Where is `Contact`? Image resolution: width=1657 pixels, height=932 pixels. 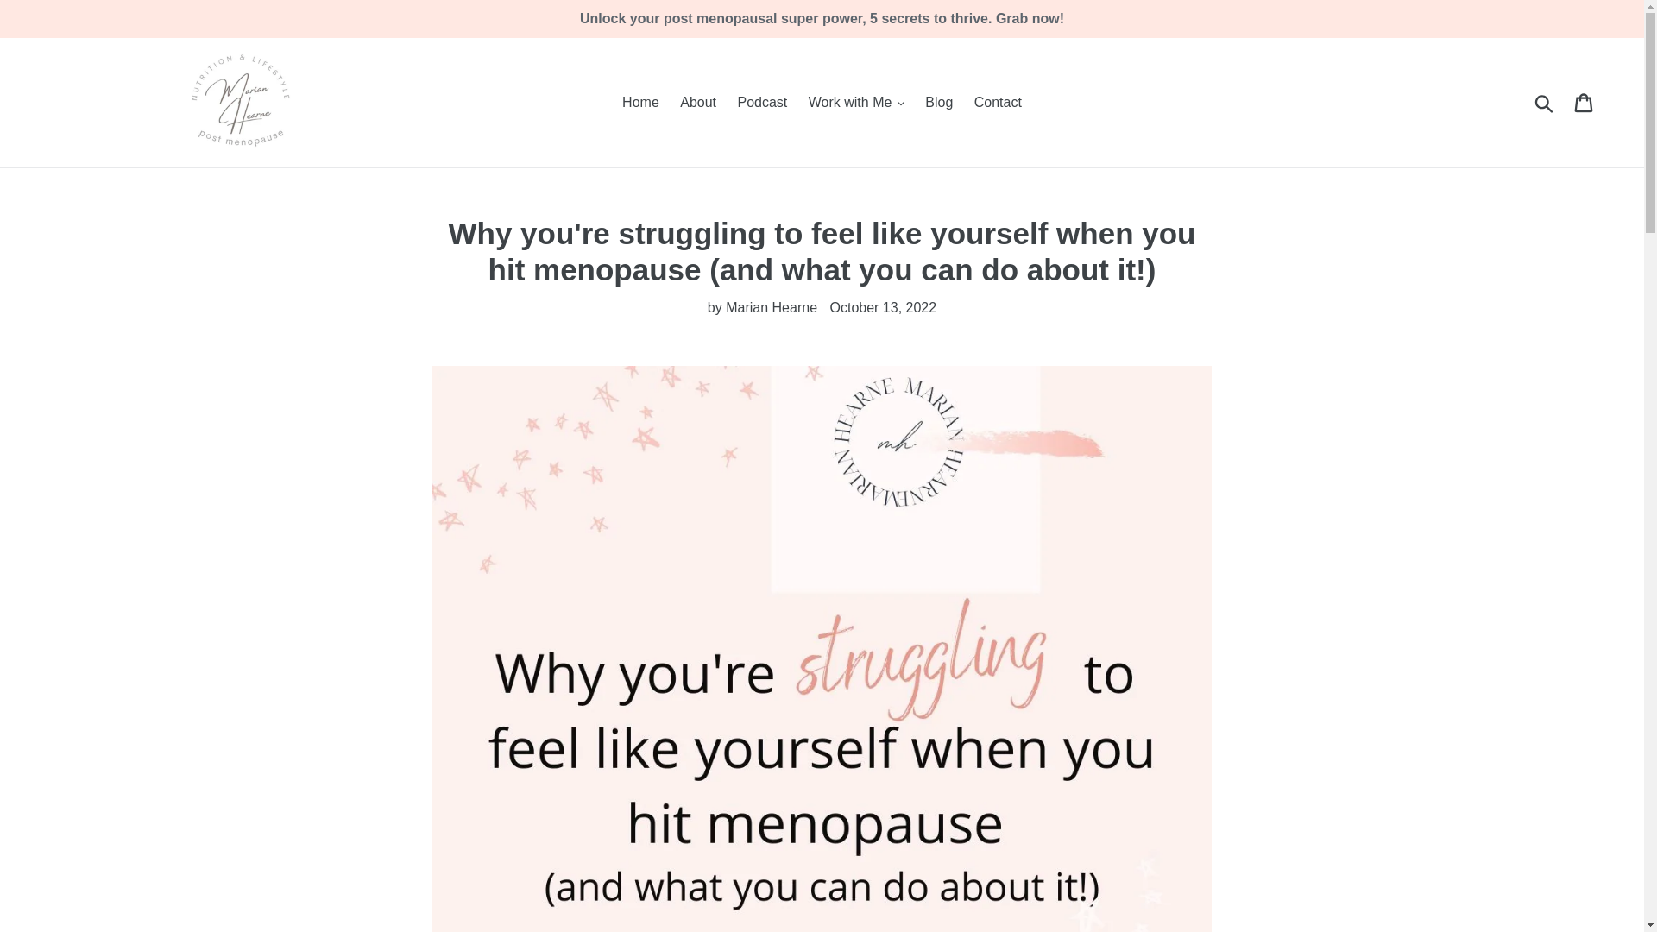
Contact is located at coordinates (998, 102).